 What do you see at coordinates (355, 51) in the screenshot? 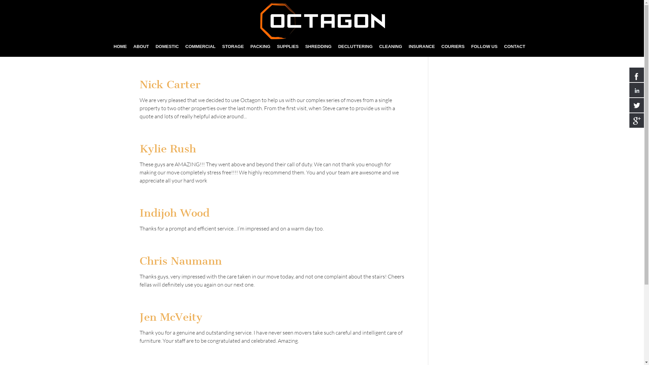
I see `DECLUTTERING` at bounding box center [355, 51].